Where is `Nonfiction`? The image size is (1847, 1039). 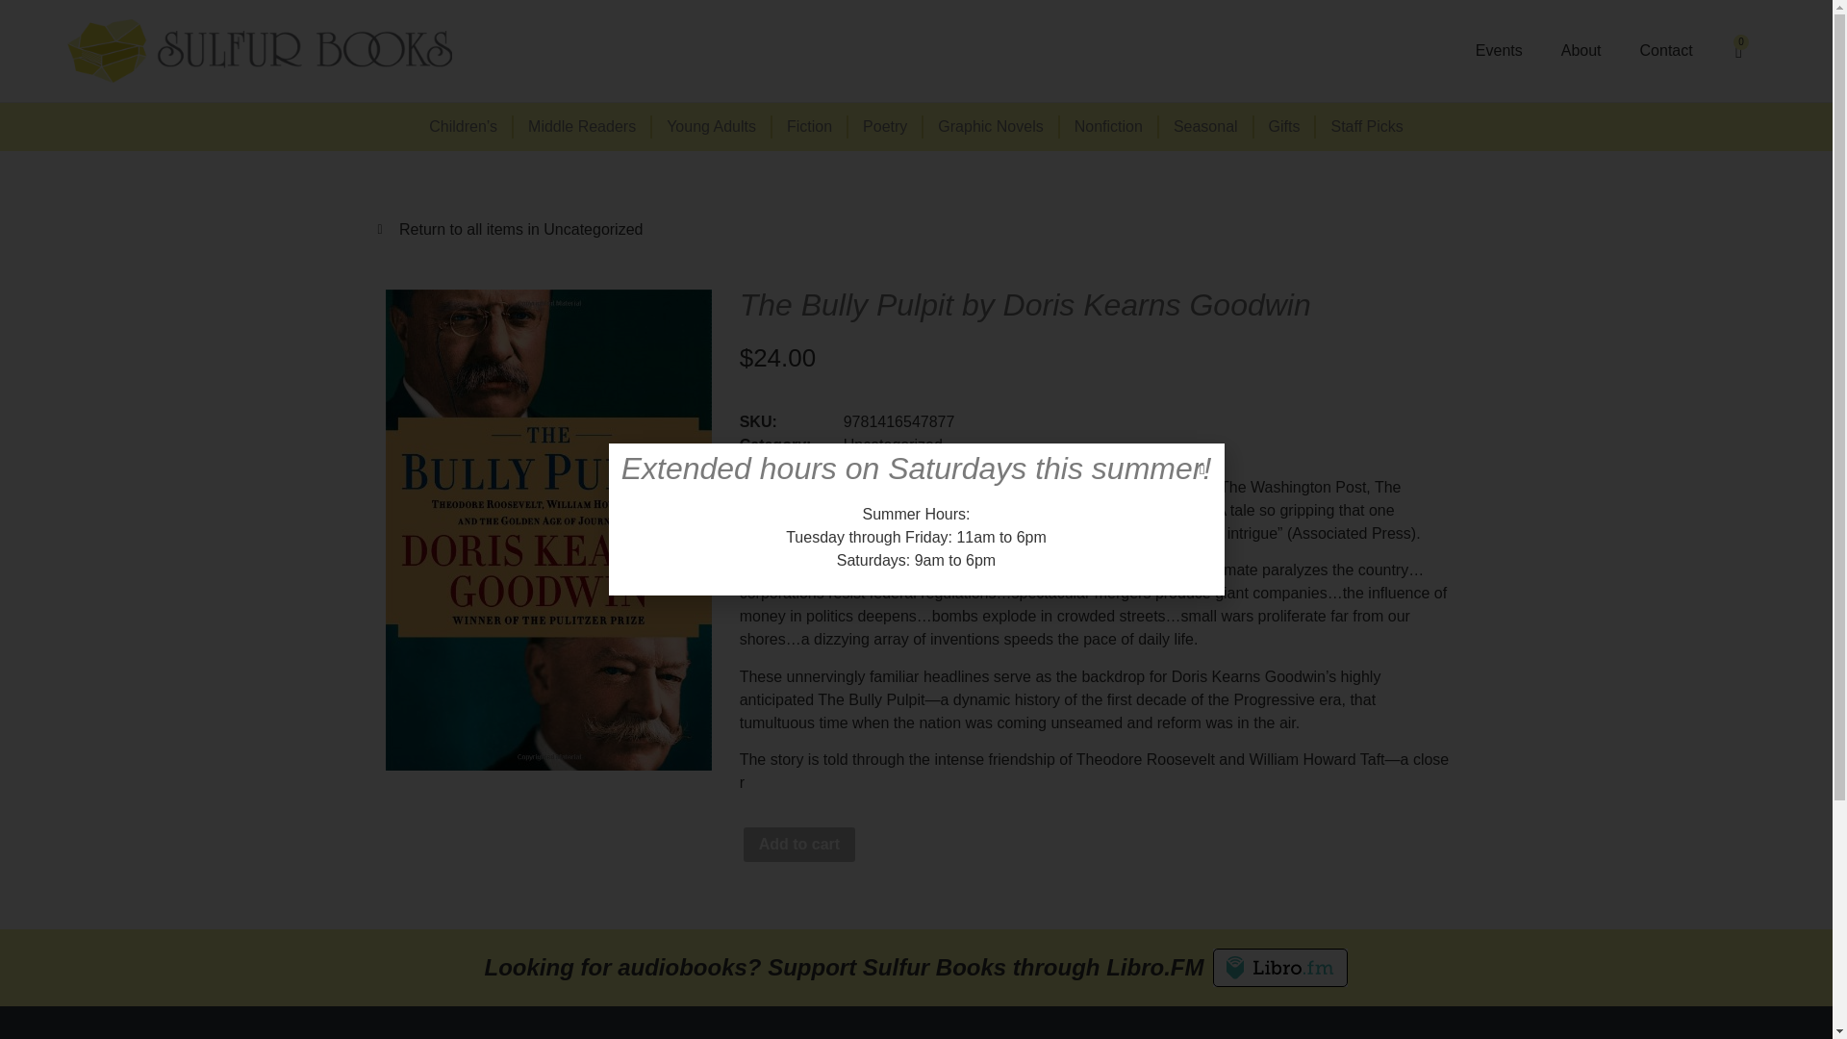
Nonfiction is located at coordinates (1110, 126).